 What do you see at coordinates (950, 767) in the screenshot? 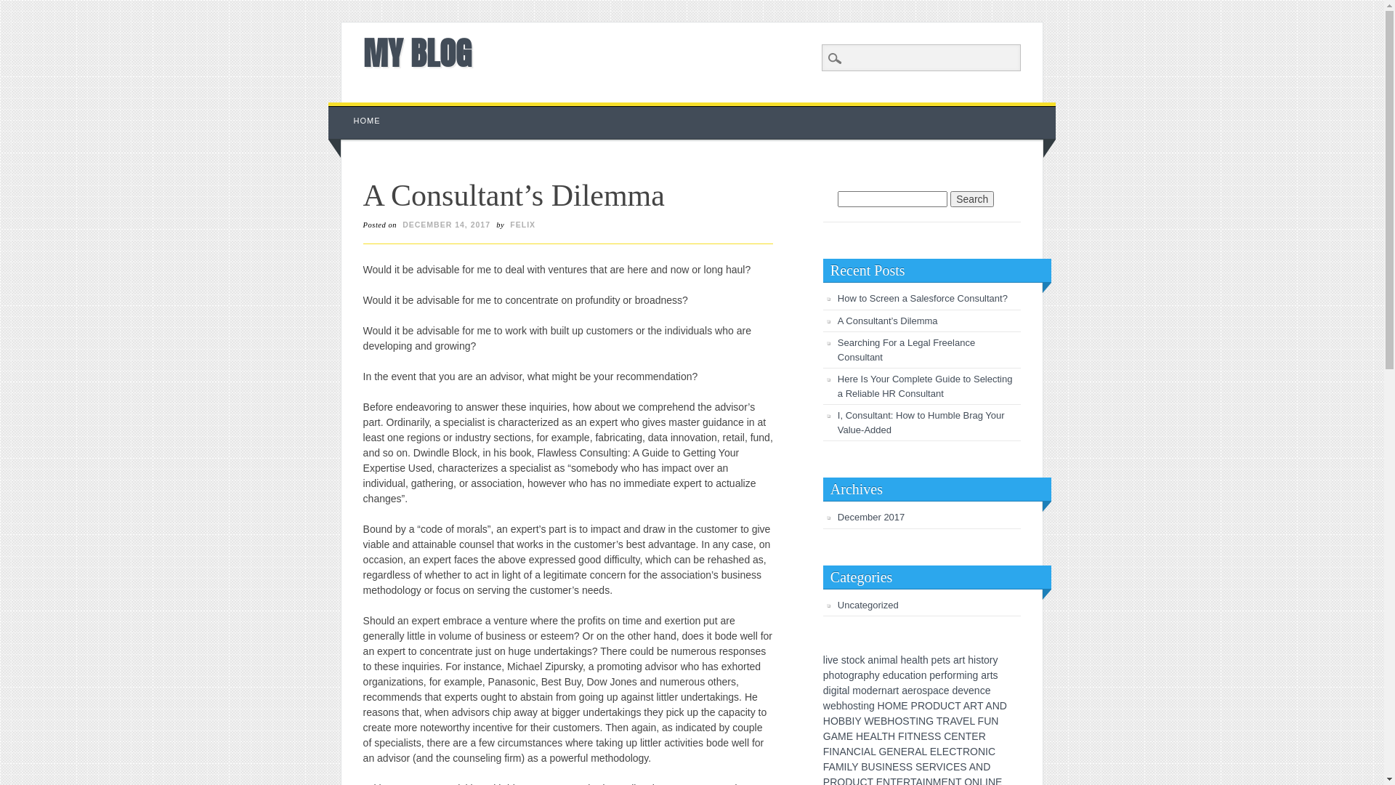
I see `C` at bounding box center [950, 767].